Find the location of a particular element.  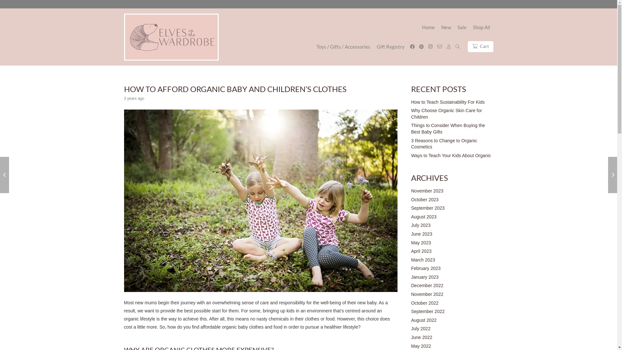

Ways to Teach Your Kids About Organic is located at coordinates (451, 156).